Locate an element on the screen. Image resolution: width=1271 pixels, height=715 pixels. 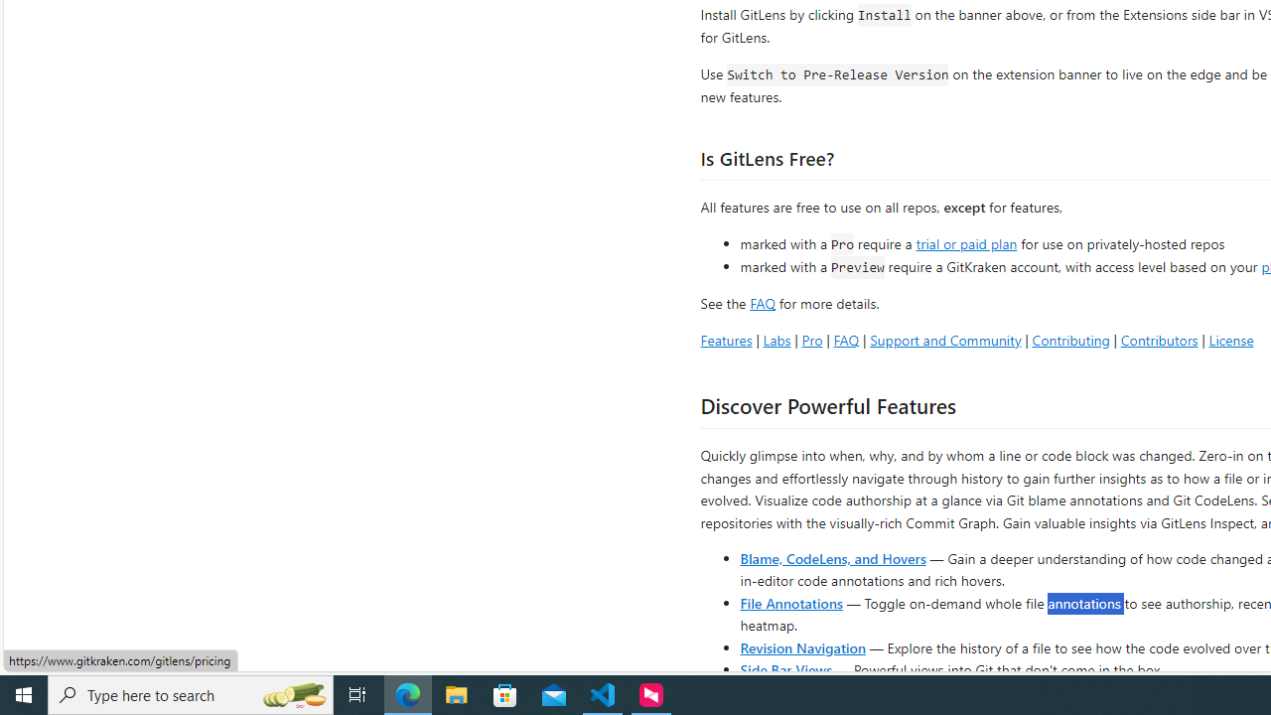
FAQ is located at coordinates (846, 340).